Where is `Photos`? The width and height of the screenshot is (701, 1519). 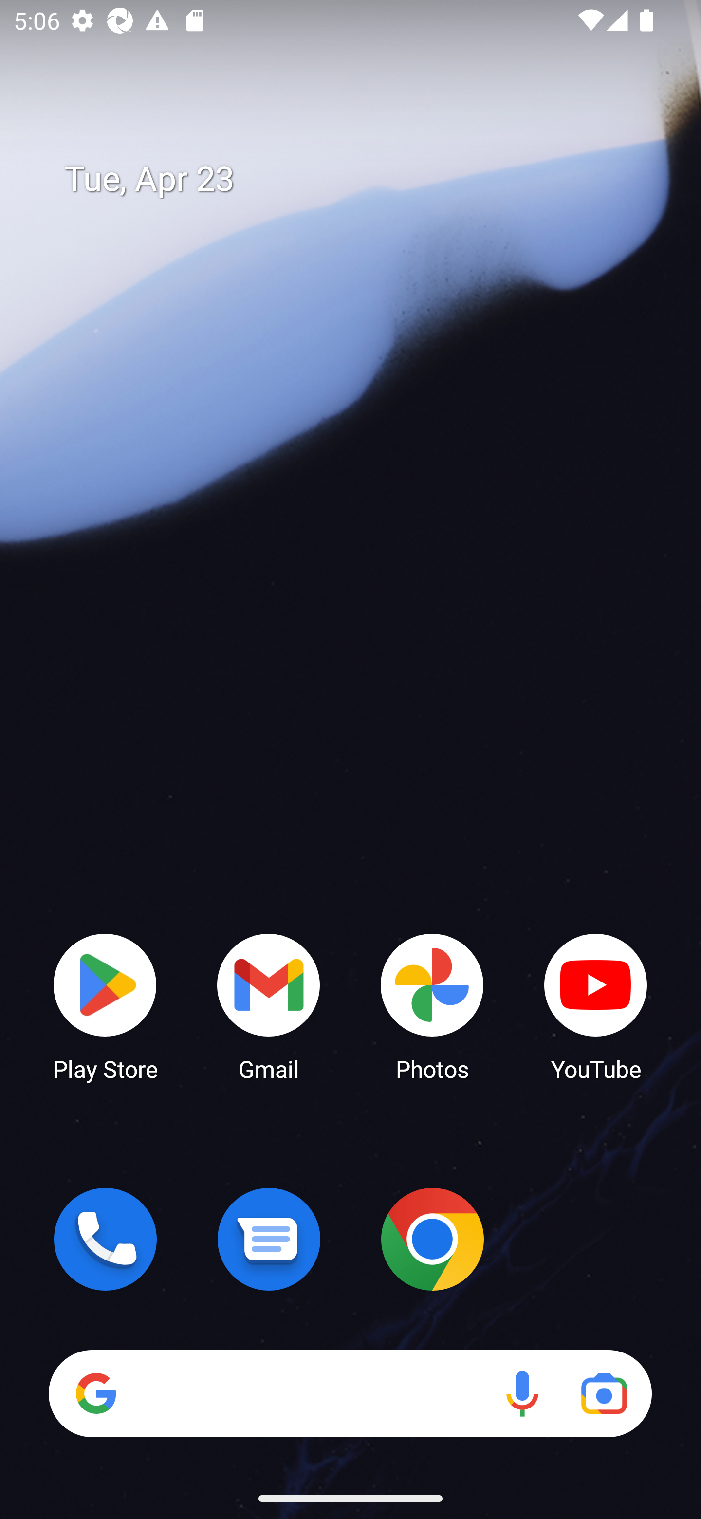
Photos is located at coordinates (432, 1006).